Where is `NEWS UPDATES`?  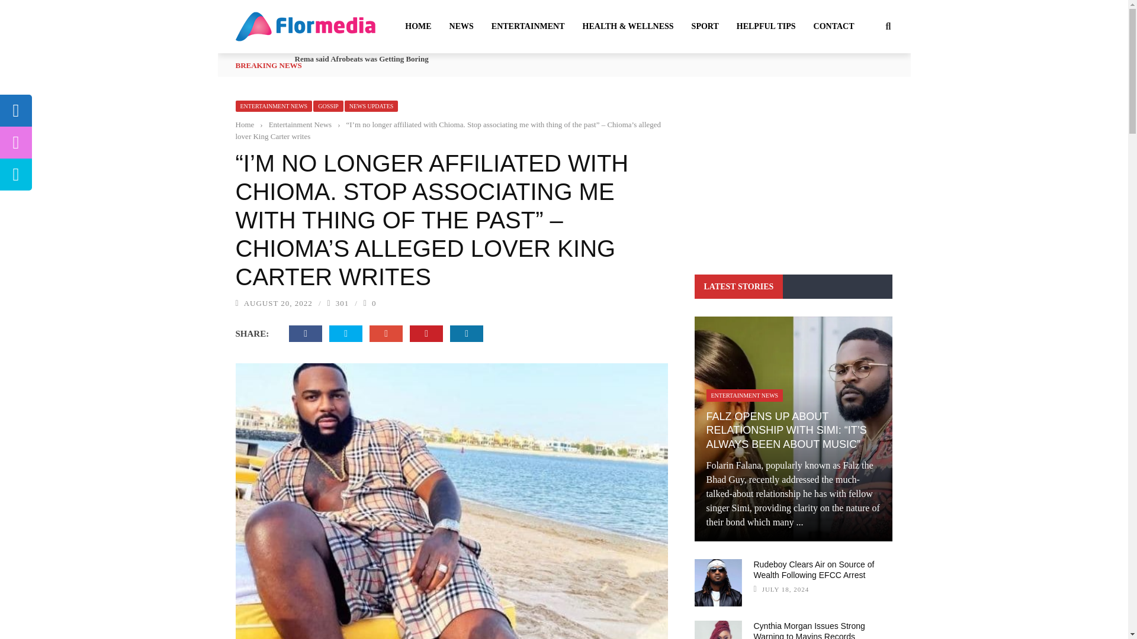 NEWS UPDATES is located at coordinates (371, 106).